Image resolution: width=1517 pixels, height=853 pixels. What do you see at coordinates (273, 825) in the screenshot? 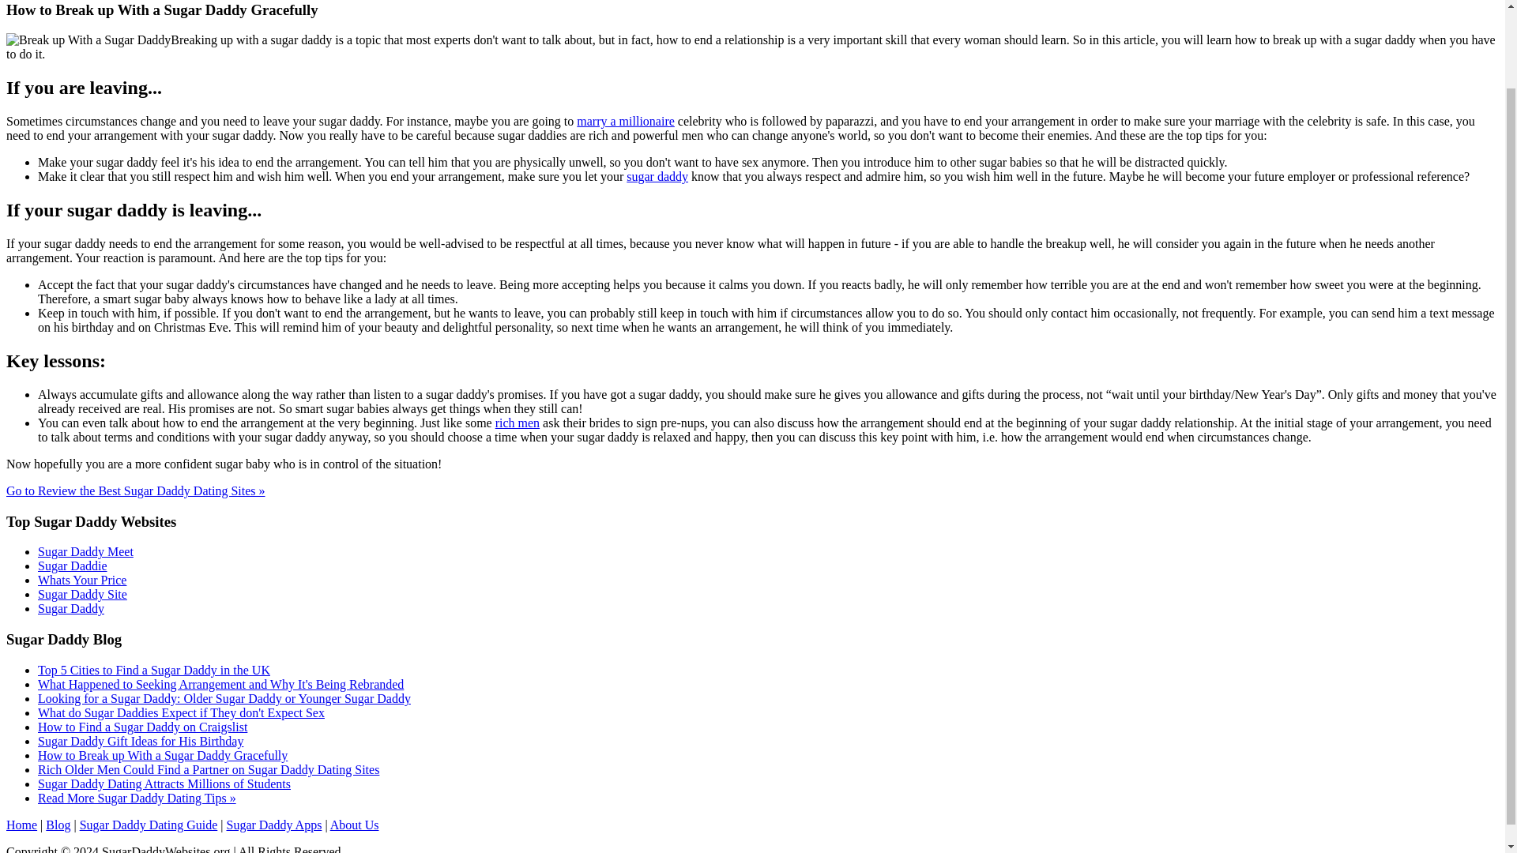
I see `Sugar Daddy Apps` at bounding box center [273, 825].